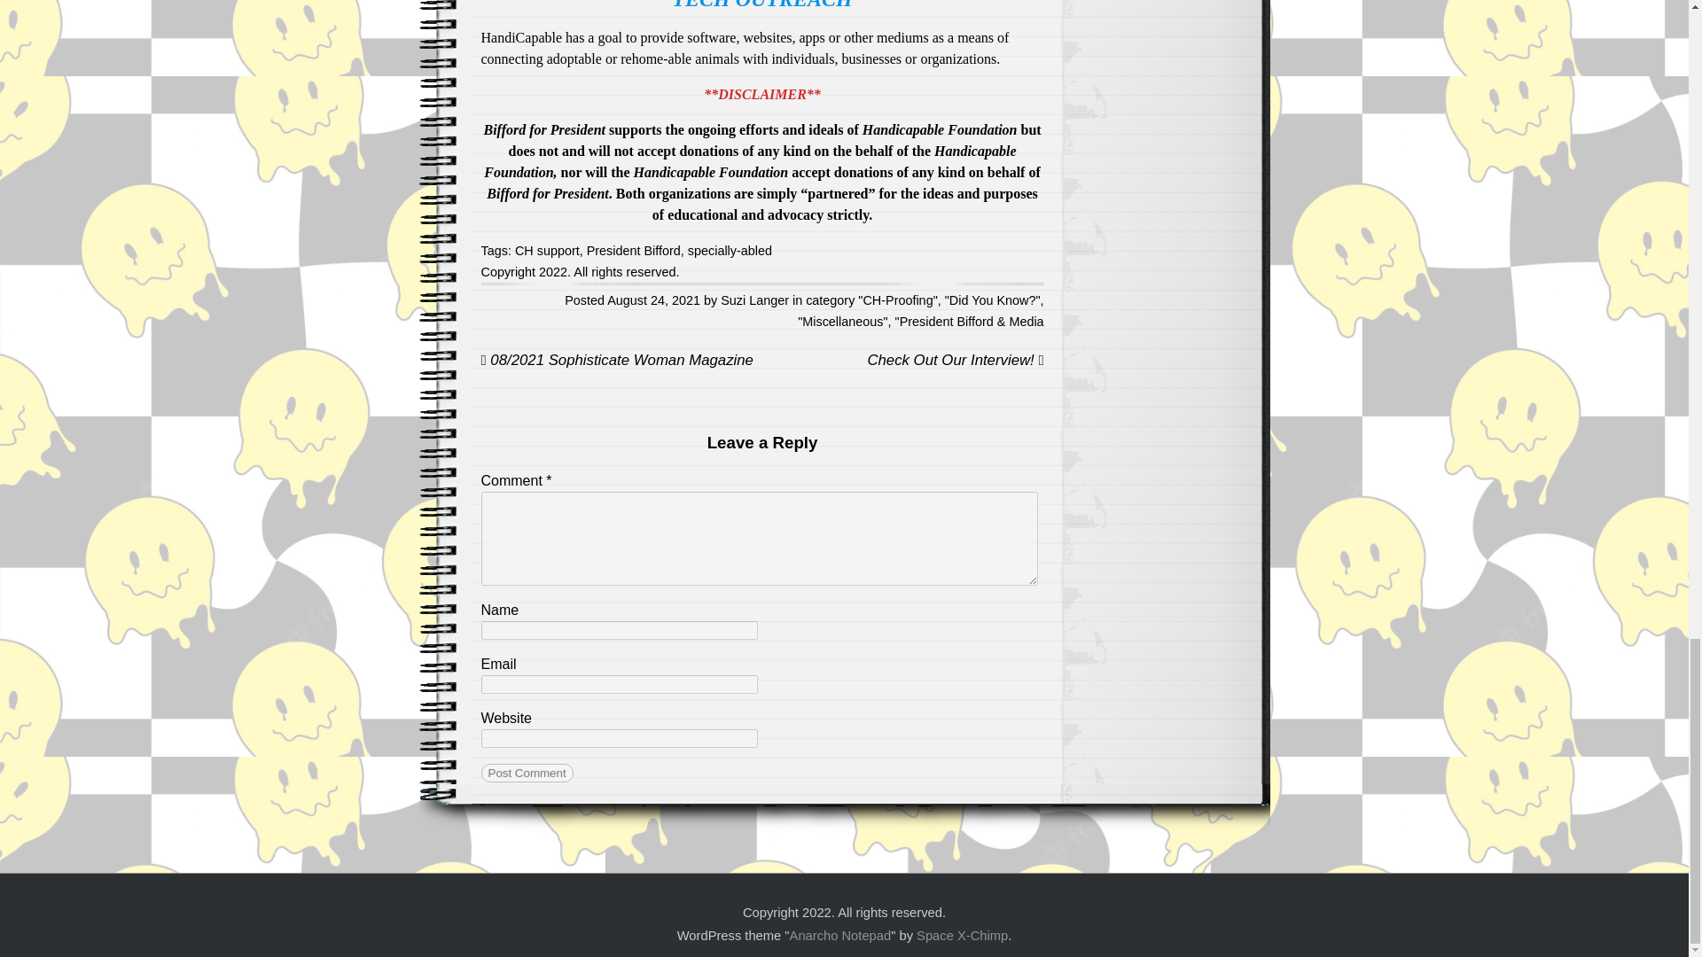 The width and height of the screenshot is (1702, 957). What do you see at coordinates (954, 361) in the screenshot?
I see `Check Out Our Interview!` at bounding box center [954, 361].